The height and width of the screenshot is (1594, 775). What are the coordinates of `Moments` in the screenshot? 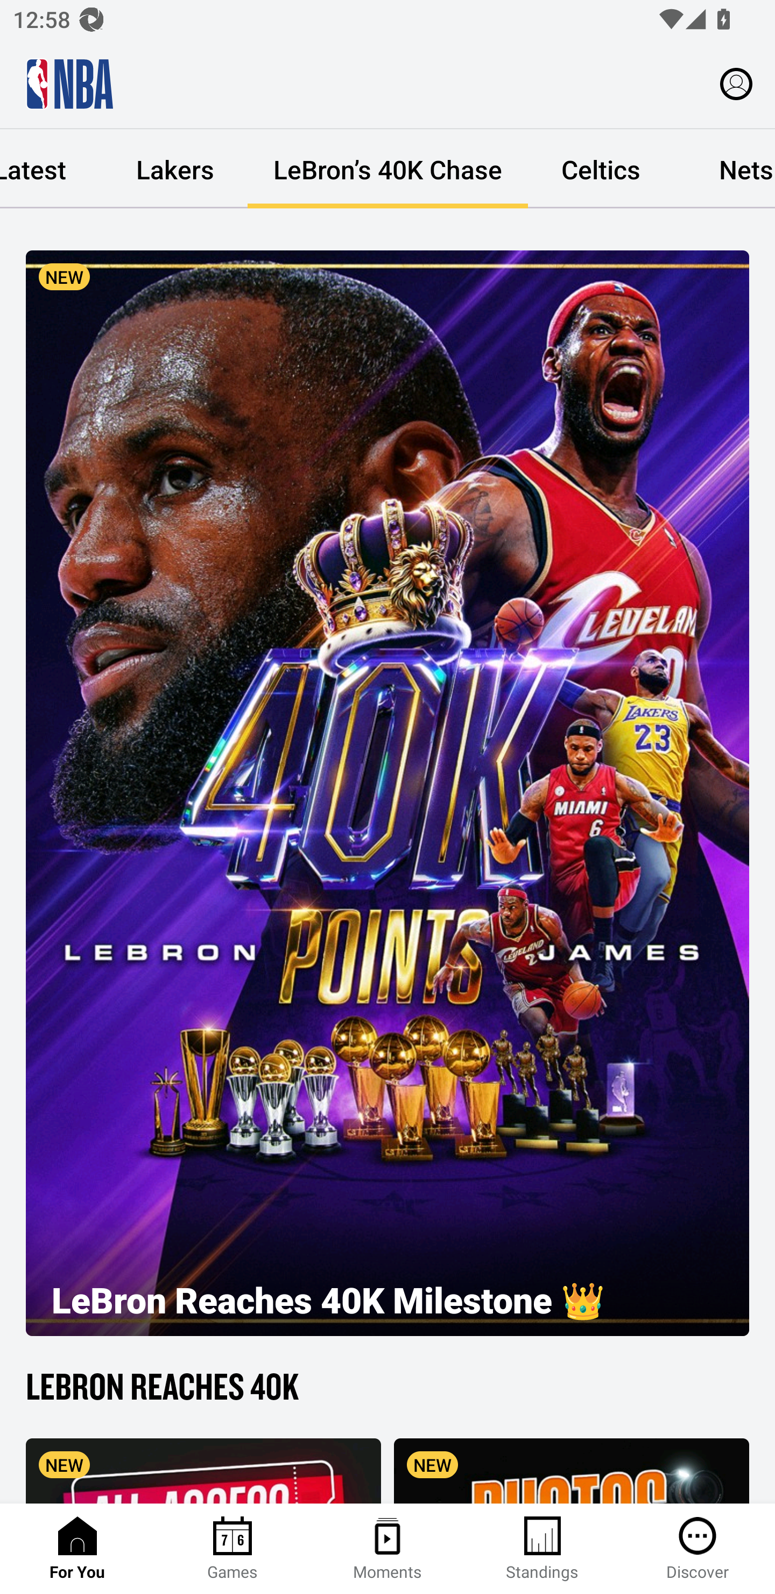 It's located at (387, 1549).